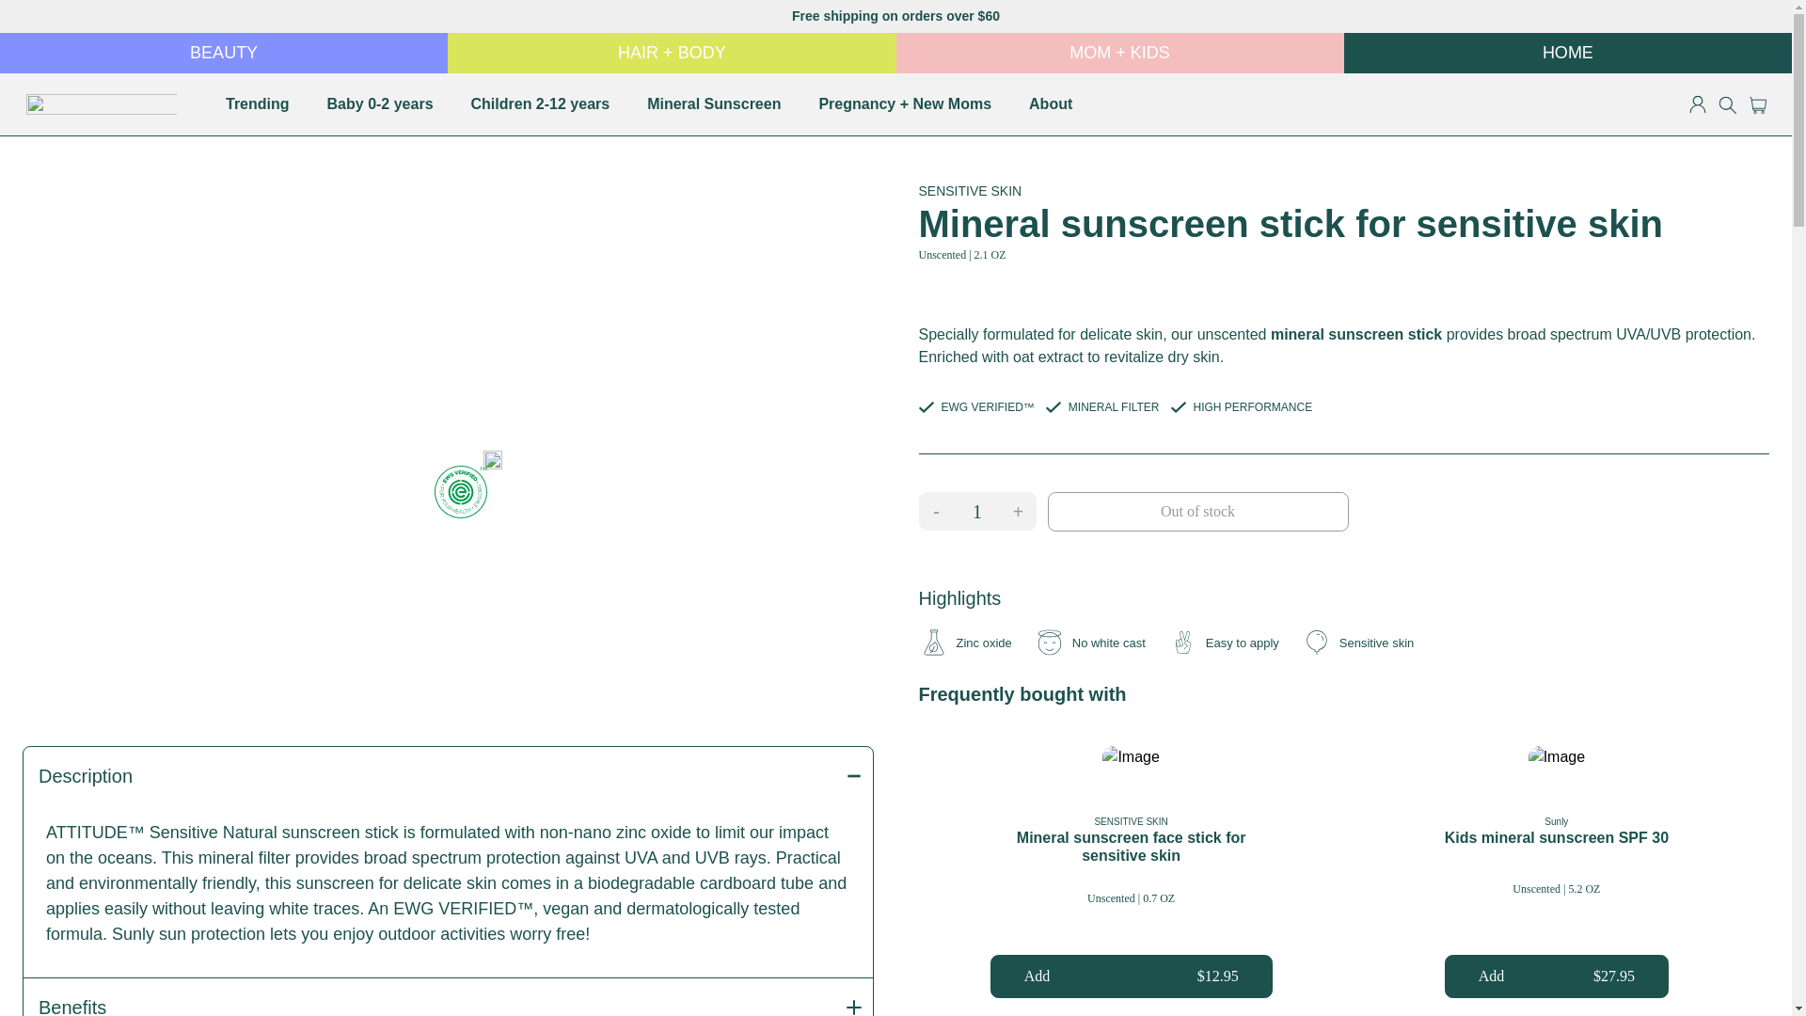 The height and width of the screenshot is (1016, 1806). What do you see at coordinates (258, 103) in the screenshot?
I see `Trending` at bounding box center [258, 103].